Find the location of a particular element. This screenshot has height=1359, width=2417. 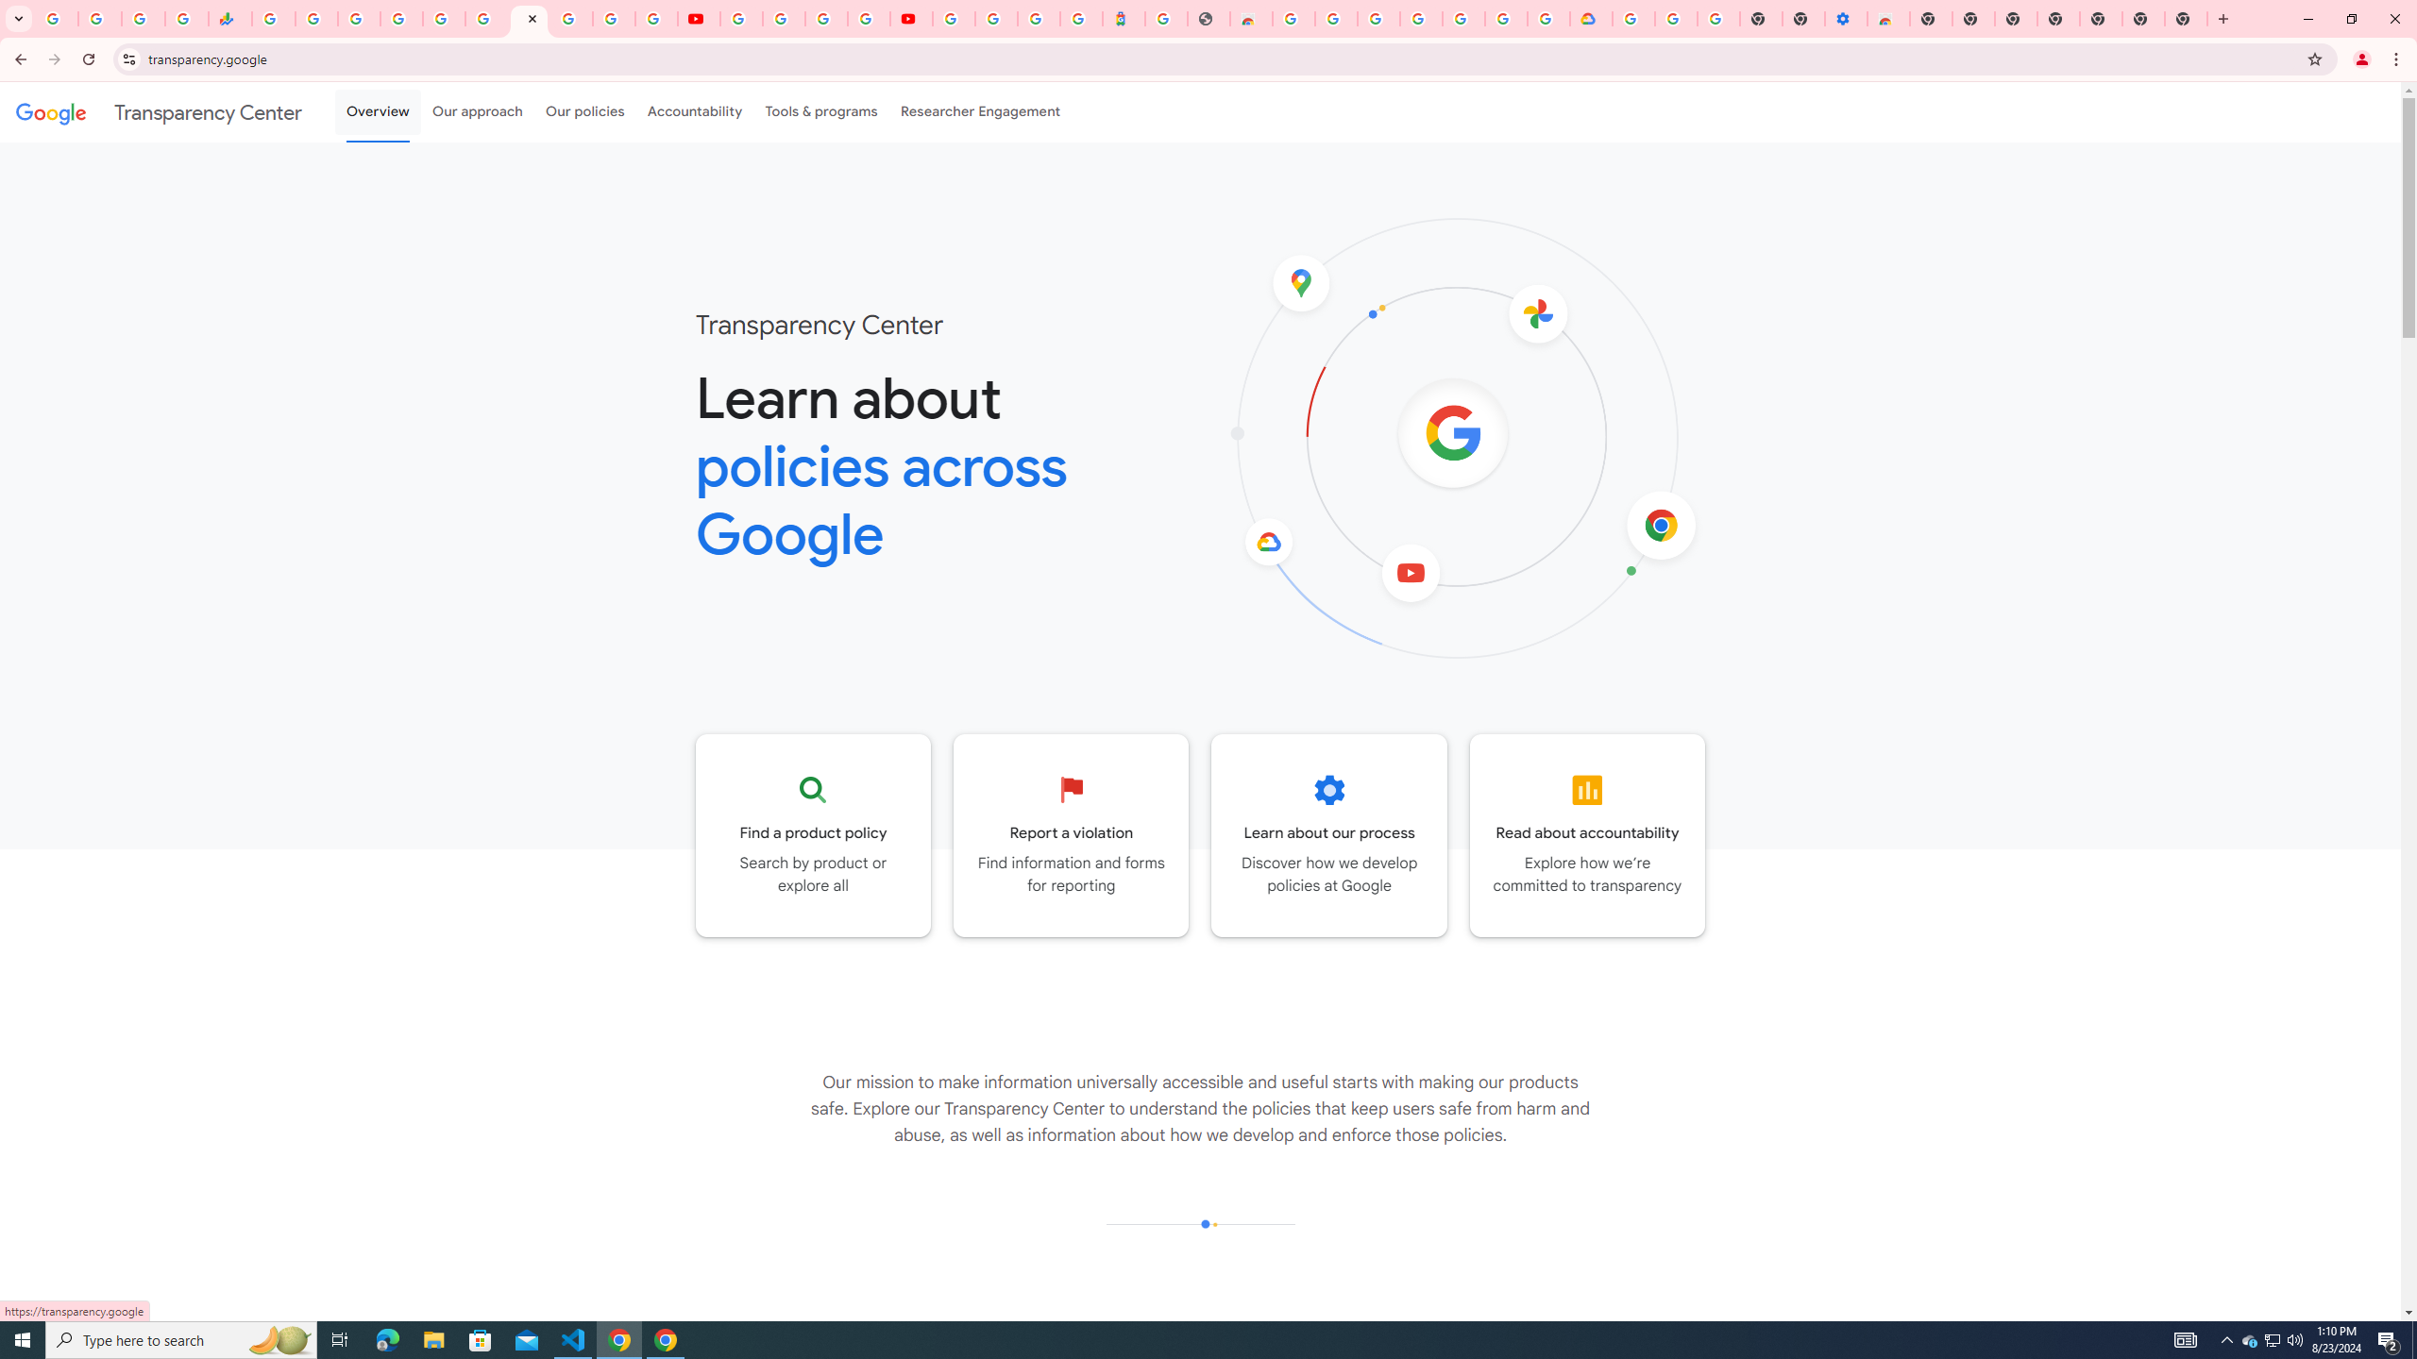

New Tab is located at coordinates (2186, 19).